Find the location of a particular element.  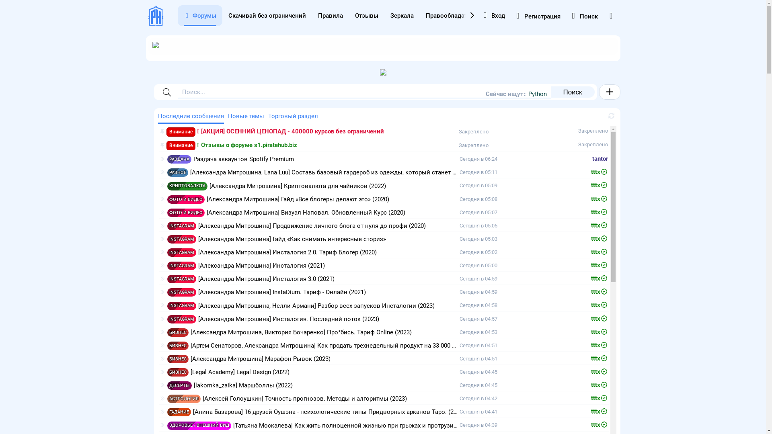

tttx is located at coordinates (600, 385).